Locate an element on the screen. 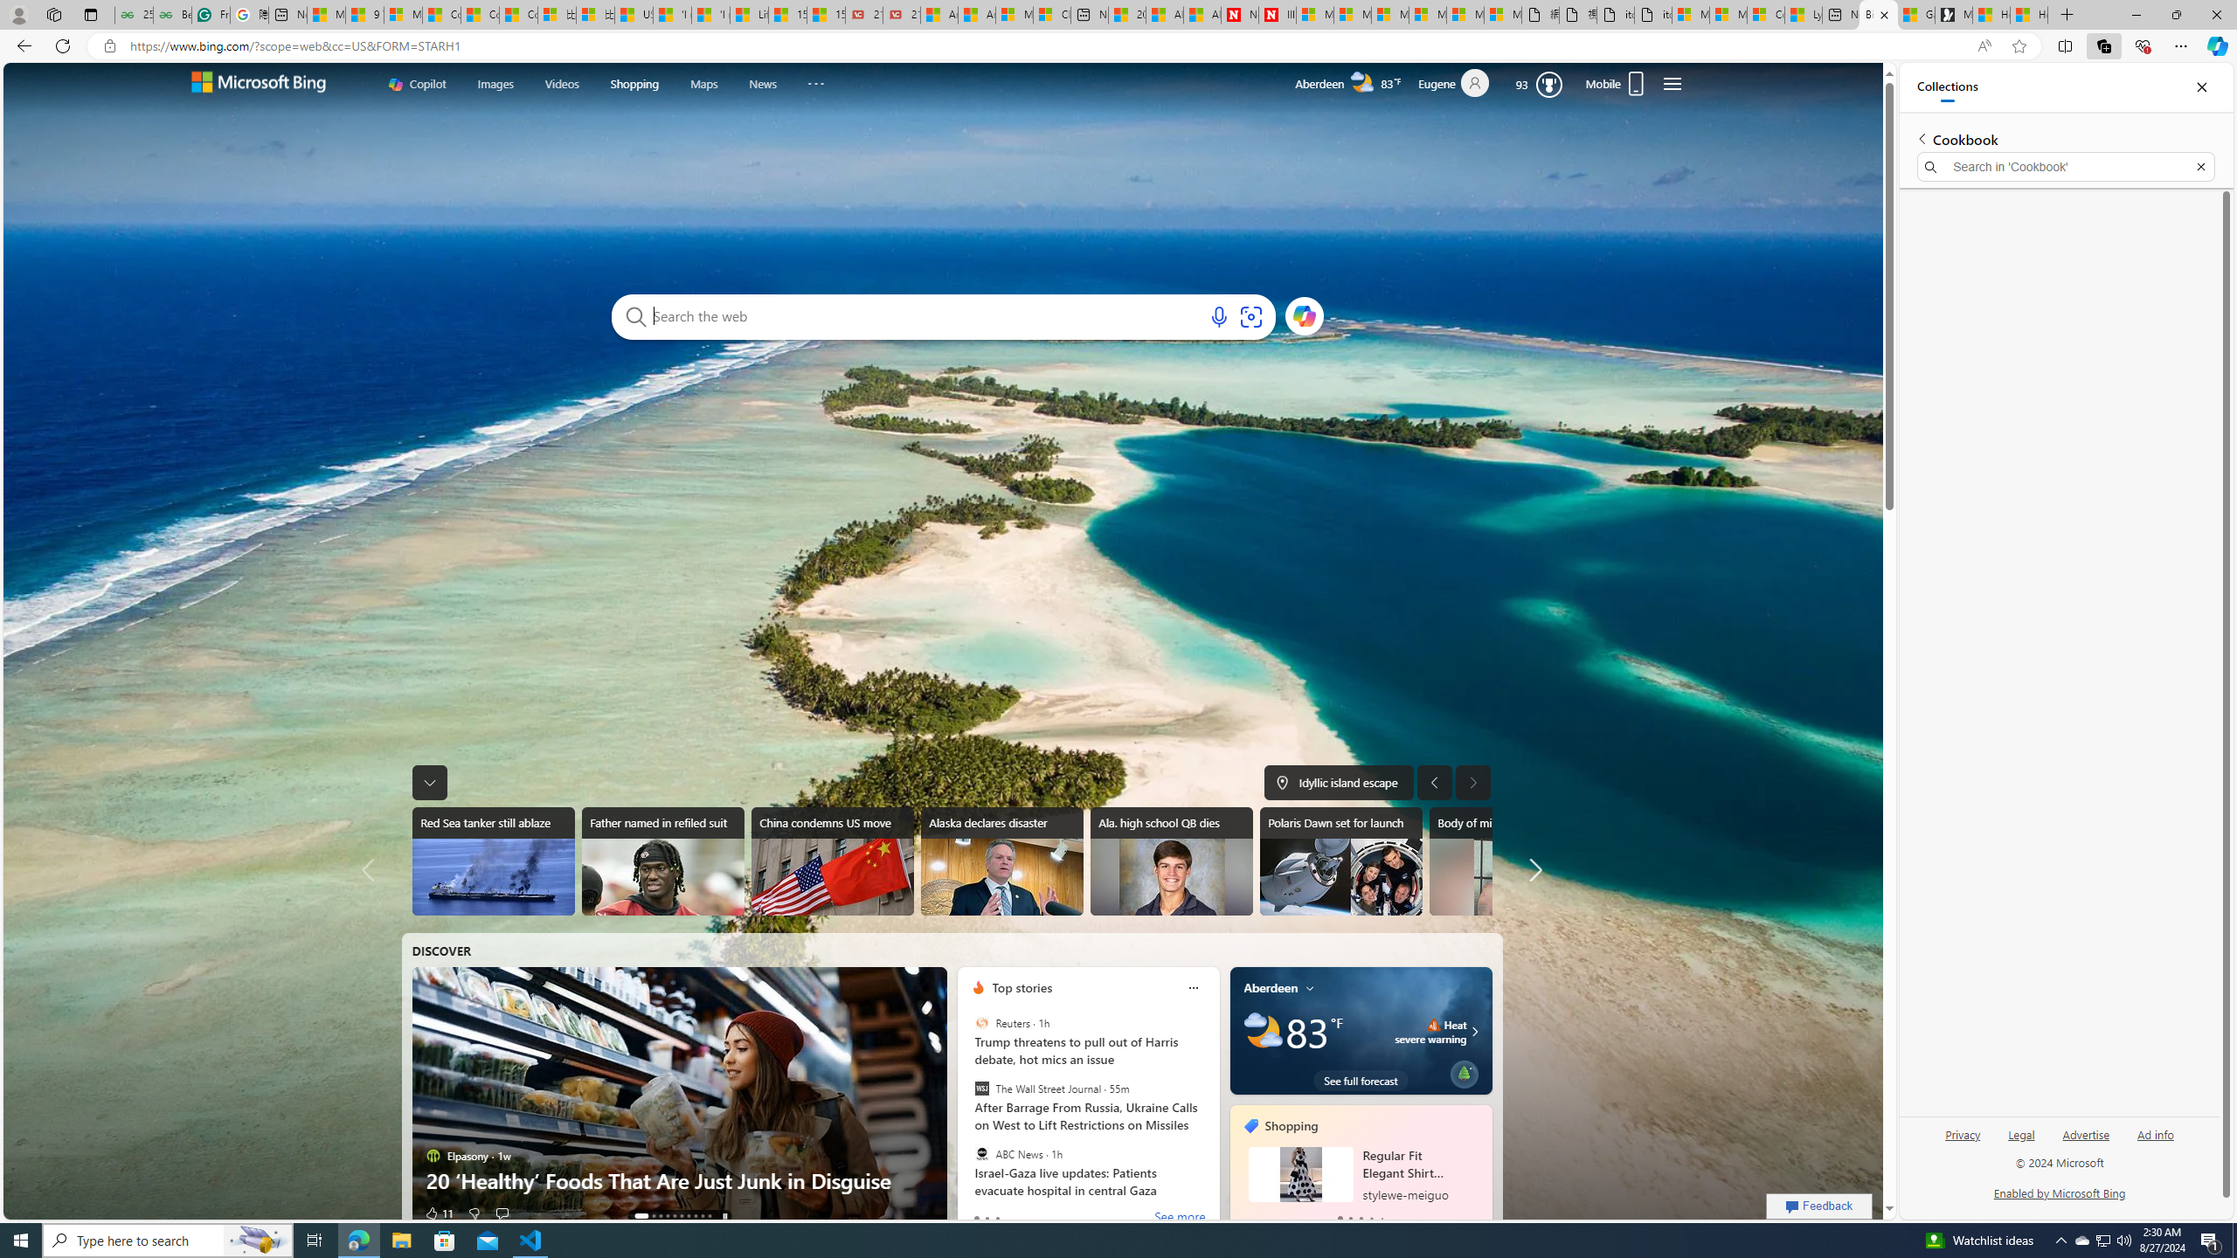 The width and height of the screenshot is (2237, 1258). 0 characters out of 2000 is located at coordinates (928, 314).